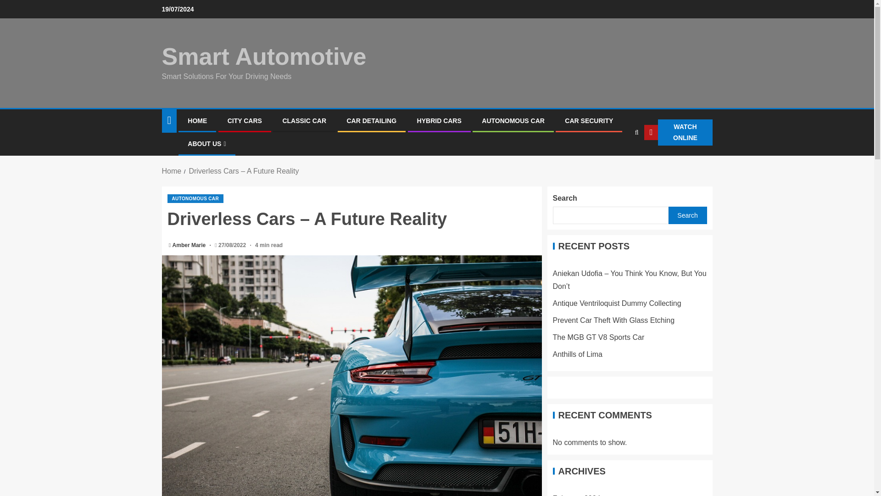 The image size is (881, 496). What do you see at coordinates (197, 120) in the screenshot?
I see `HOME` at bounding box center [197, 120].